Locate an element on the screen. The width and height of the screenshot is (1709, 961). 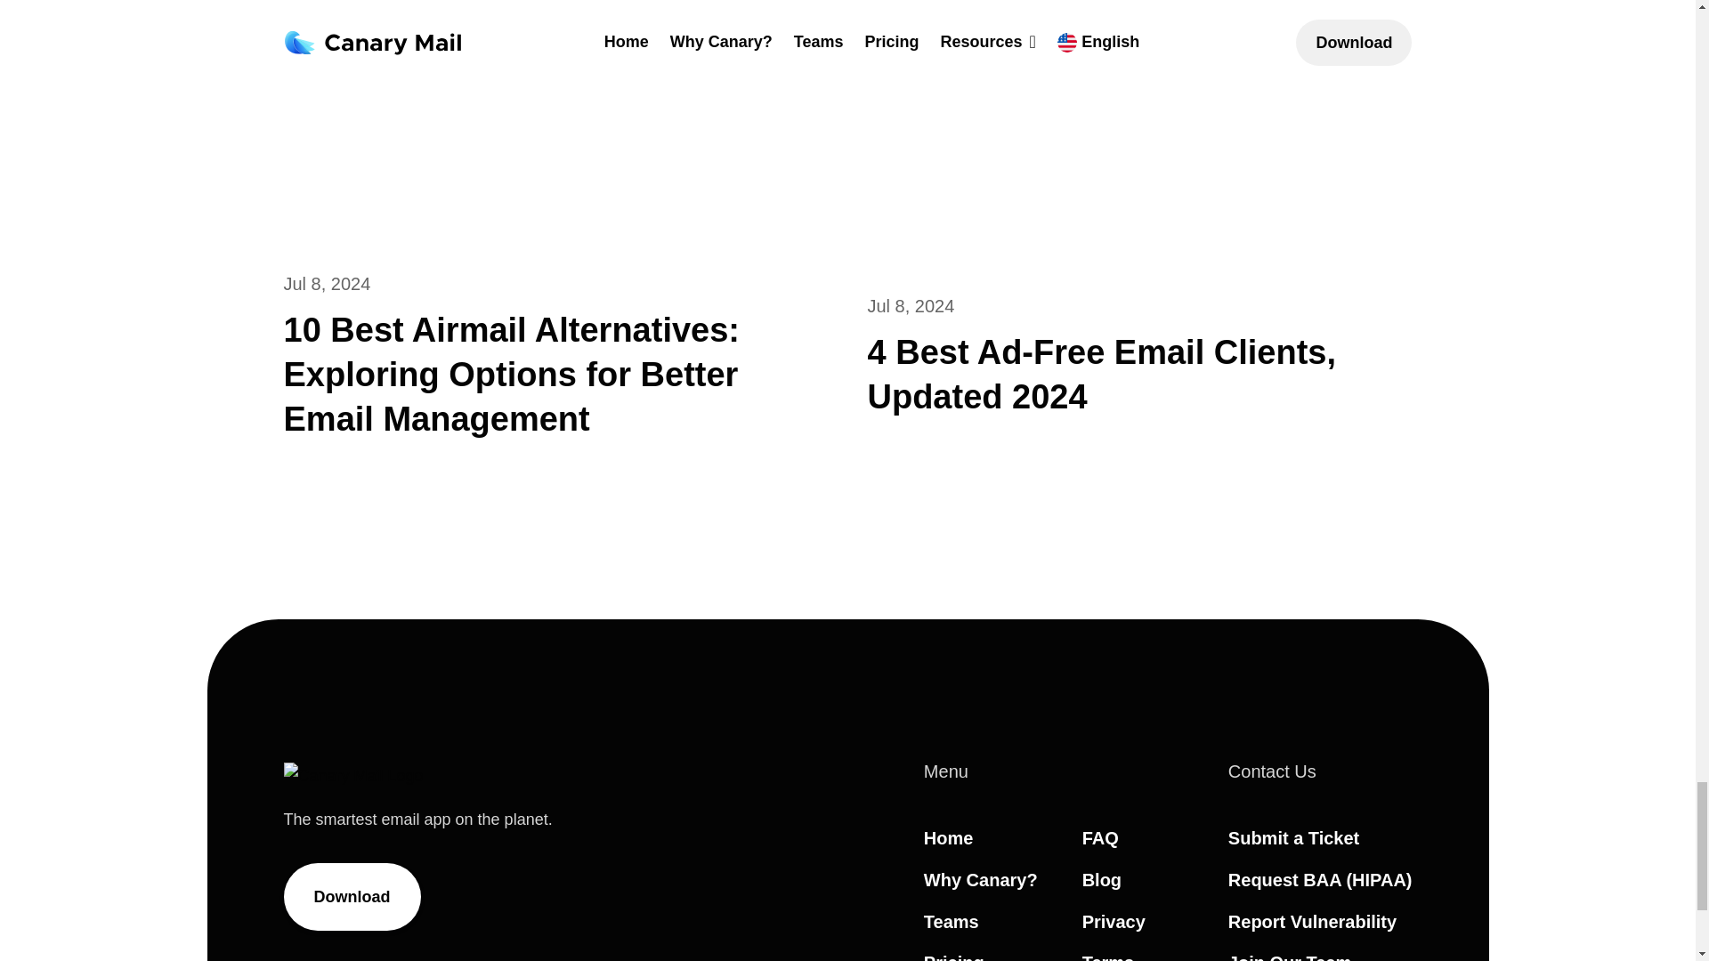
Home is located at coordinates (949, 837).